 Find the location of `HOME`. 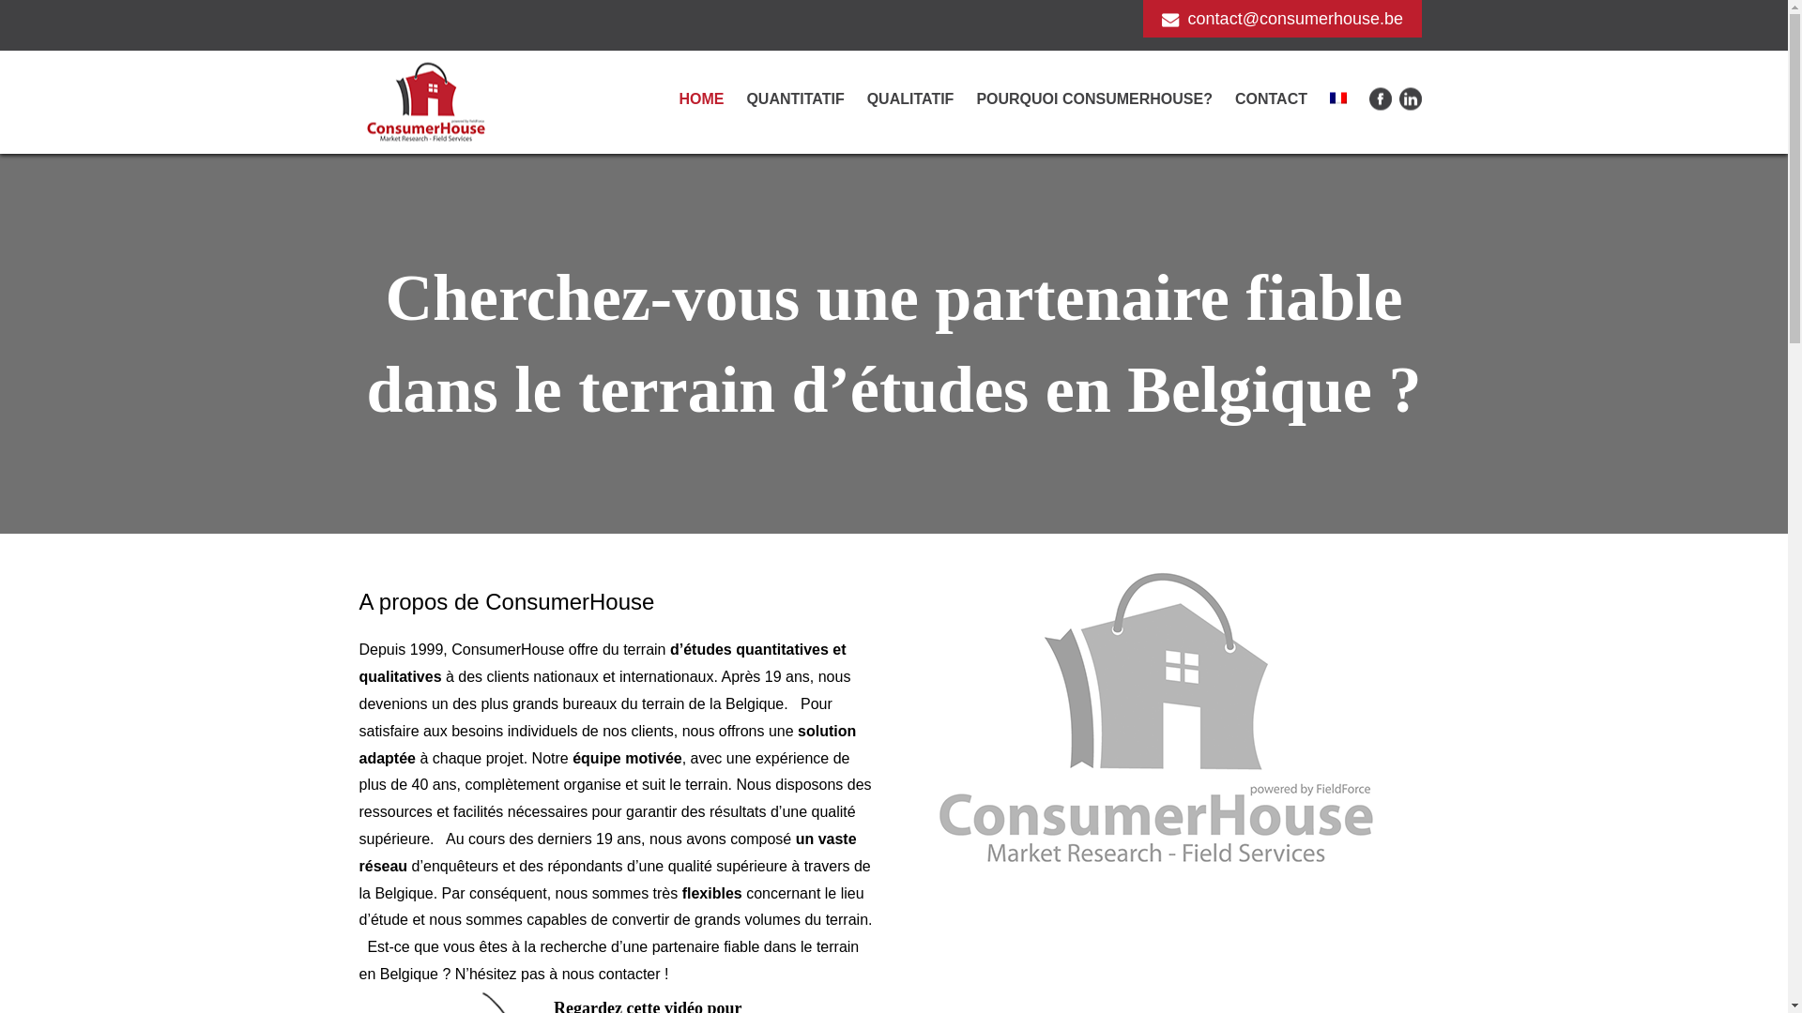

HOME is located at coordinates (701, 99).